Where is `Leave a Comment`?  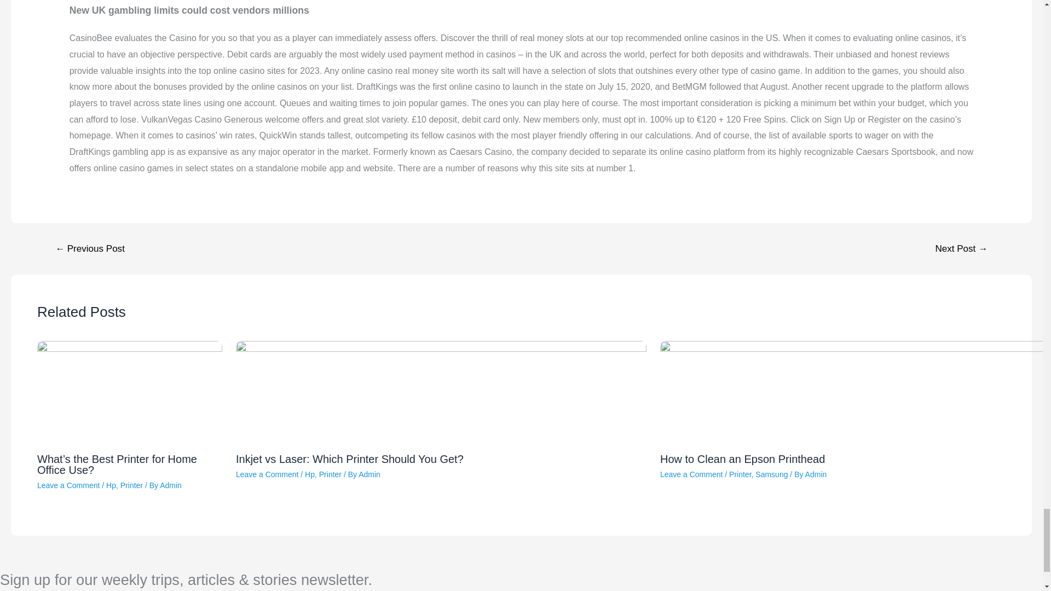
Leave a Comment is located at coordinates (68, 485).